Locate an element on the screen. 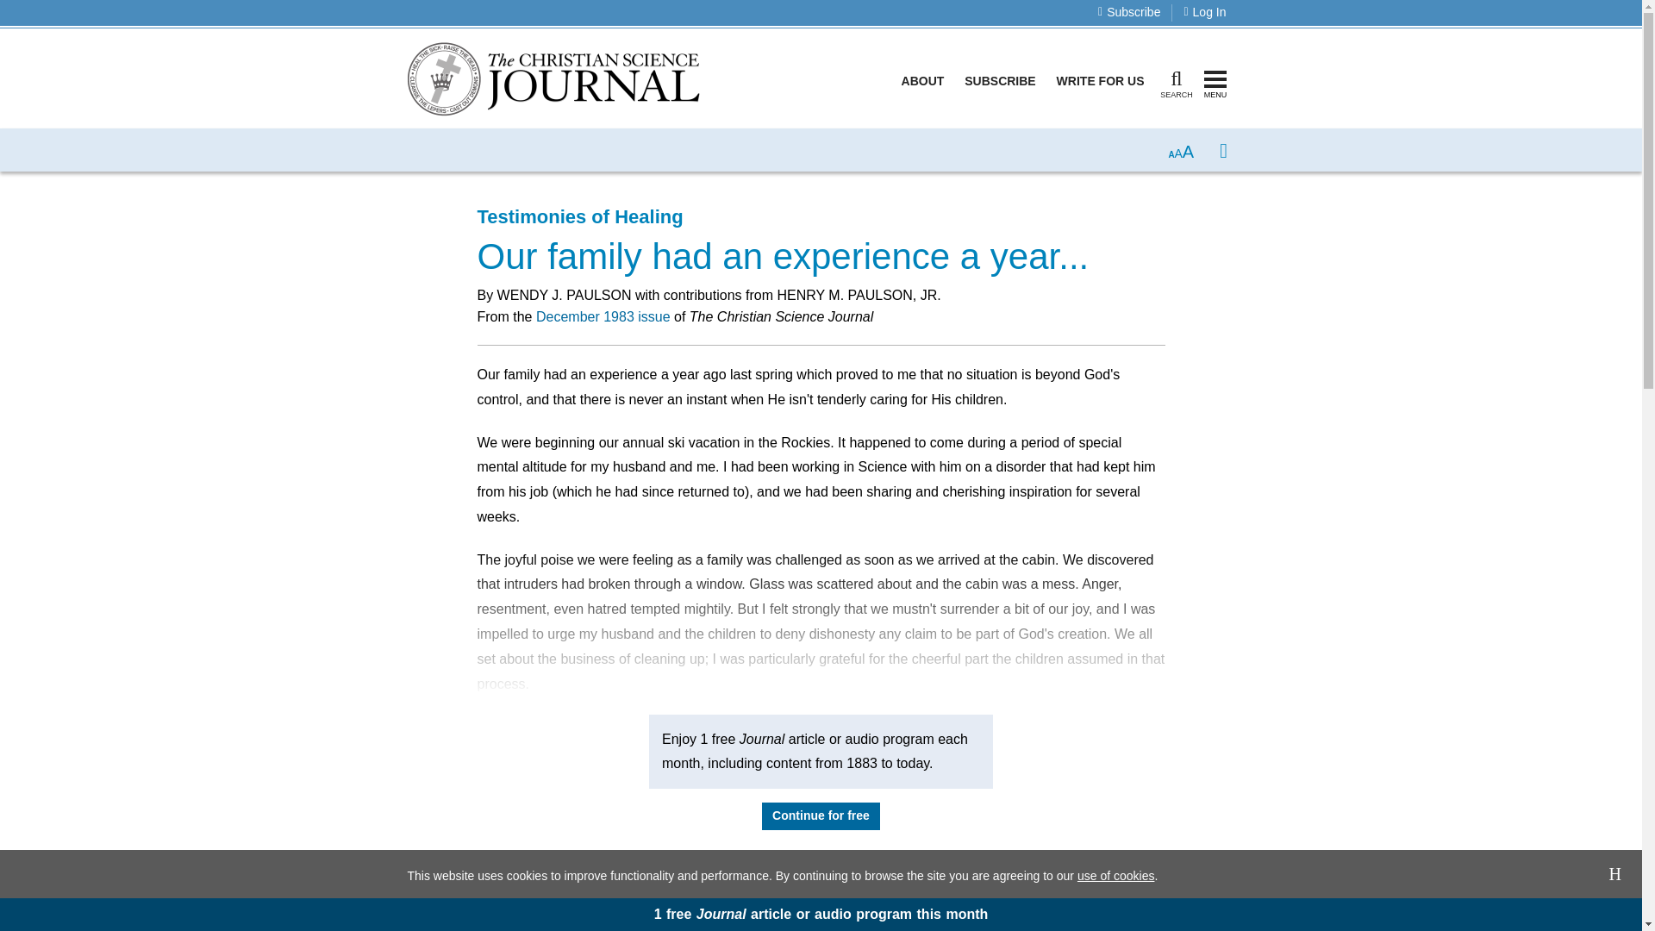 Image resolution: width=1655 pixels, height=931 pixels. Footnote link About is located at coordinates (922, 81).